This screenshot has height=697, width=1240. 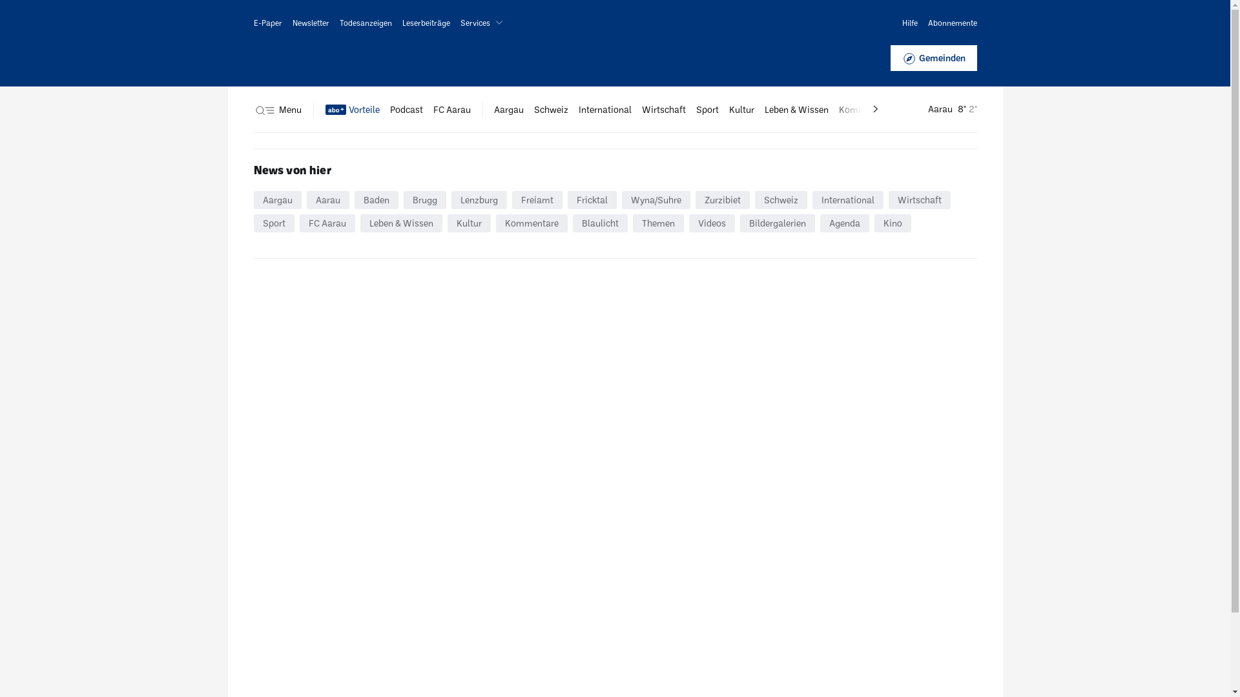 I want to click on Abonnemente, so click(x=952, y=23).